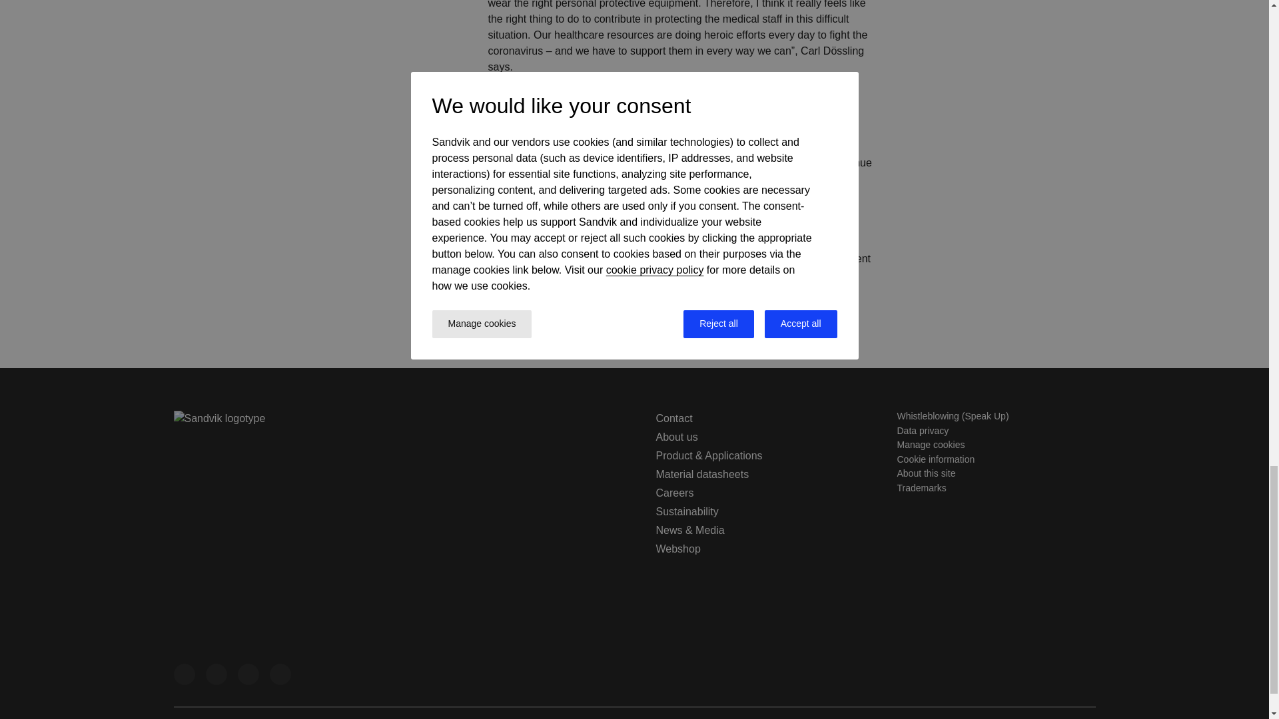 The width and height of the screenshot is (1279, 719). What do you see at coordinates (677, 549) in the screenshot?
I see `Webshop` at bounding box center [677, 549].